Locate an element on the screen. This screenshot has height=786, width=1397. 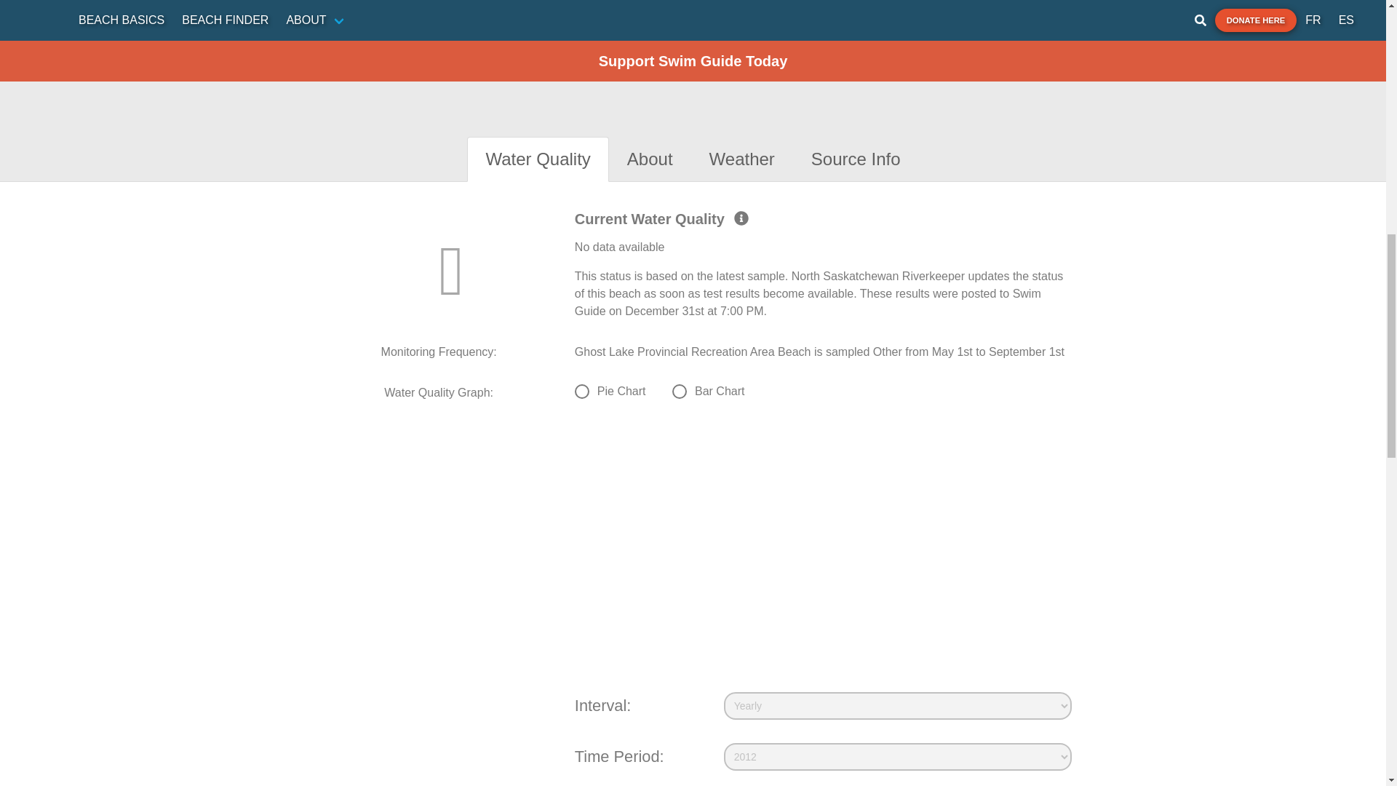
Water Quality is located at coordinates (537, 159).